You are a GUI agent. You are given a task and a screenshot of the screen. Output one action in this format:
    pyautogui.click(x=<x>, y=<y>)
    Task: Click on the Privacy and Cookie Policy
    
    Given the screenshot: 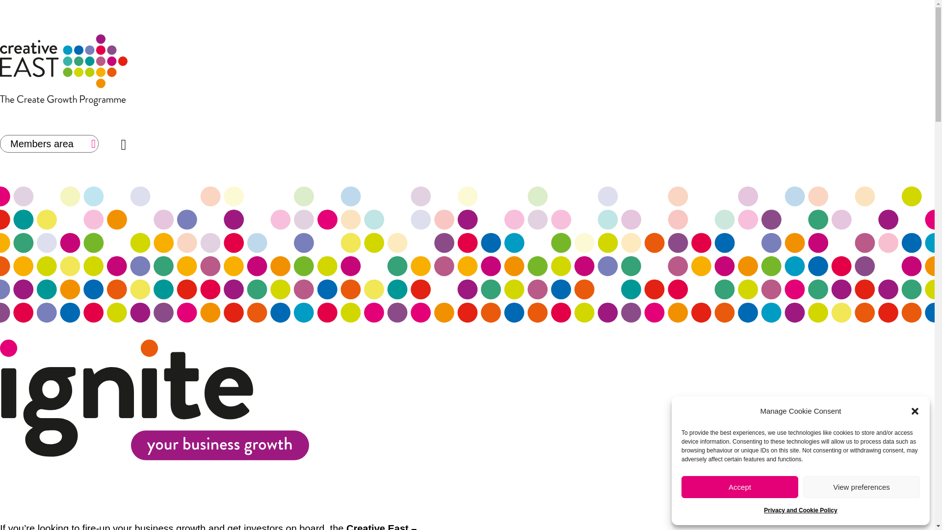 What is the action you would take?
    pyautogui.click(x=801, y=510)
    